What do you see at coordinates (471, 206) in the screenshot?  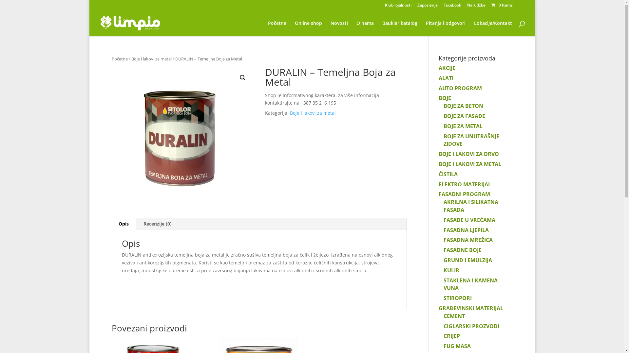 I see `AKRILNA I SILIKATNA FASADA` at bounding box center [471, 206].